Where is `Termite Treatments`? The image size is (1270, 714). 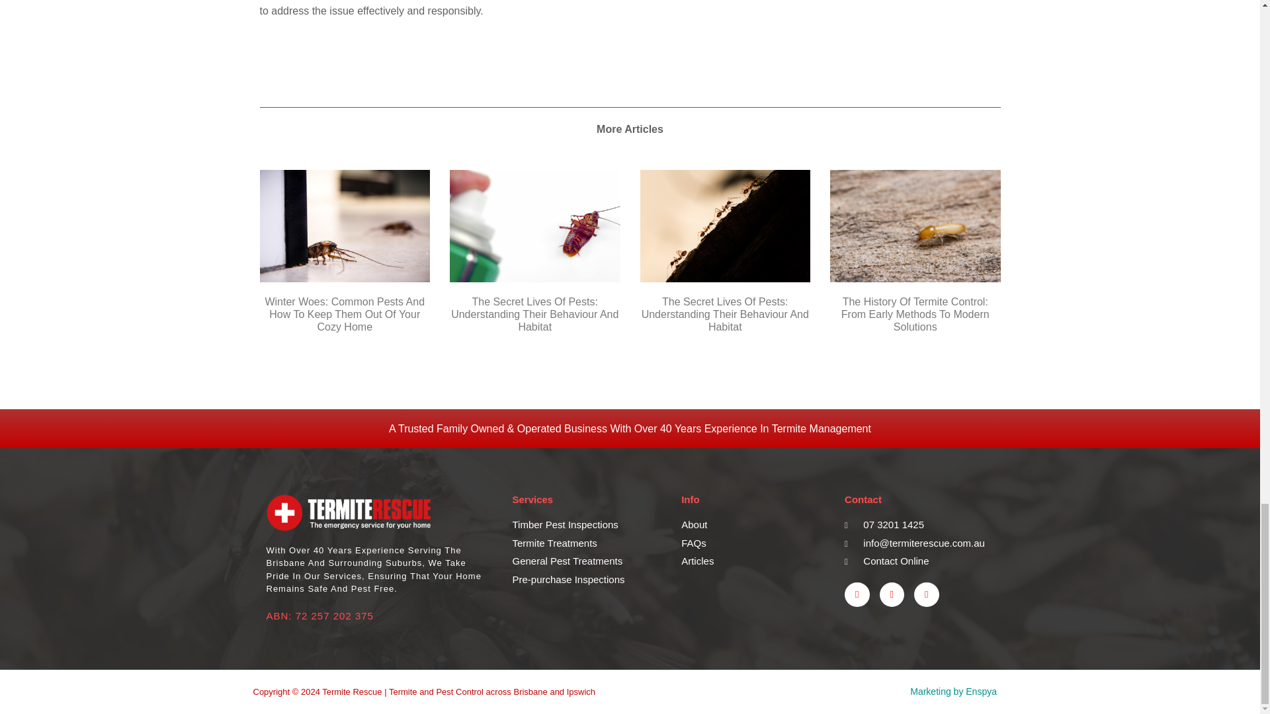
Termite Treatments is located at coordinates (583, 543).